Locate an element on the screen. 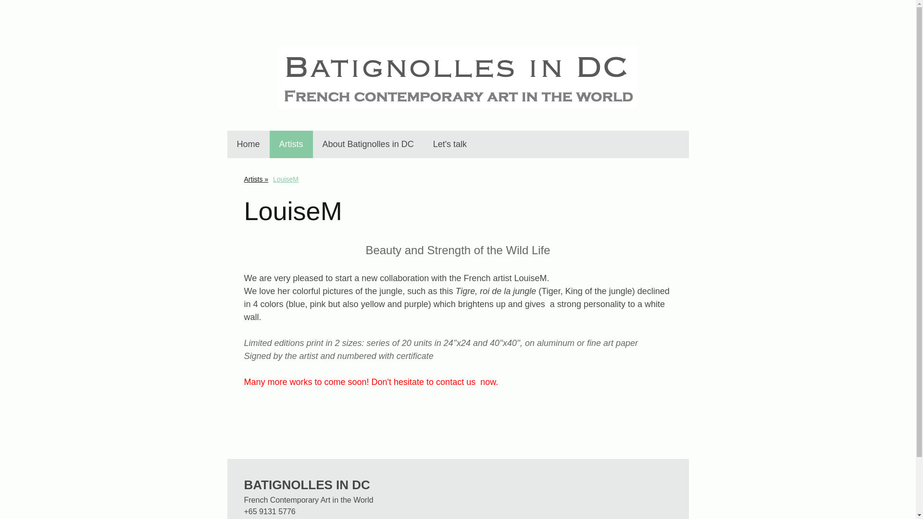  Home is located at coordinates (248, 144).